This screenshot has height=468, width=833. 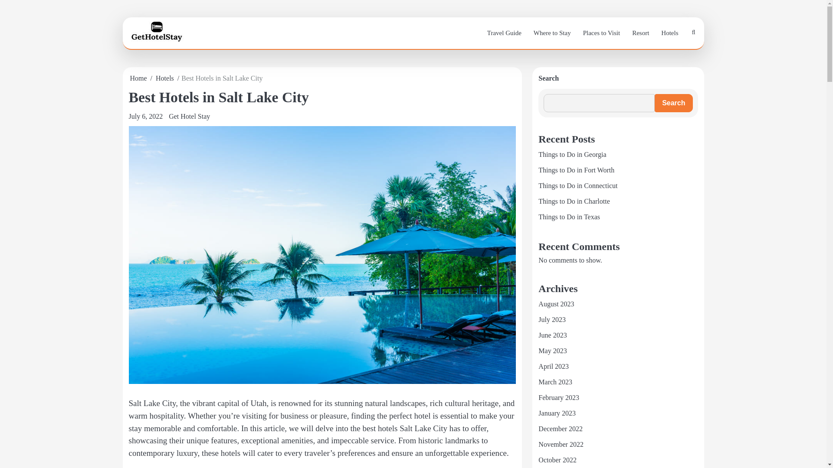 I want to click on Where to Stay, so click(x=552, y=33).